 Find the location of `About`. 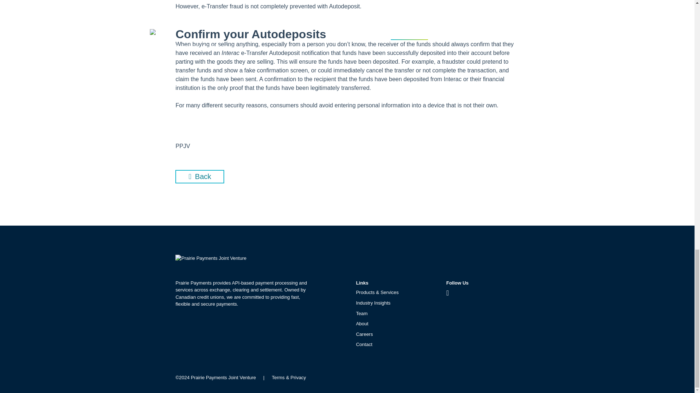

About is located at coordinates (362, 324).